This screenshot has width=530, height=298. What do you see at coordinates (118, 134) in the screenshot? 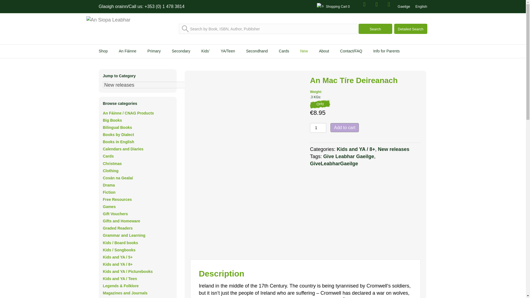
I see `Books by Dialect` at bounding box center [118, 134].